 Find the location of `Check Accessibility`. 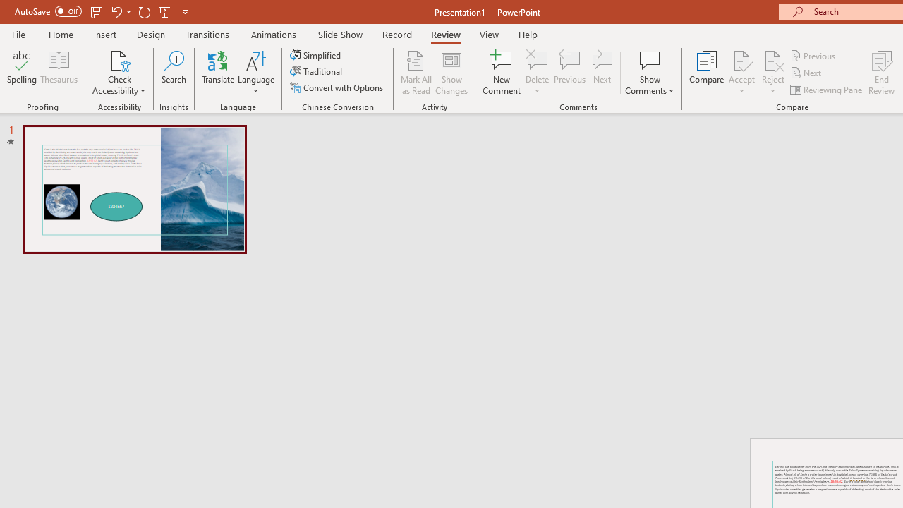

Check Accessibility is located at coordinates (119, 59).